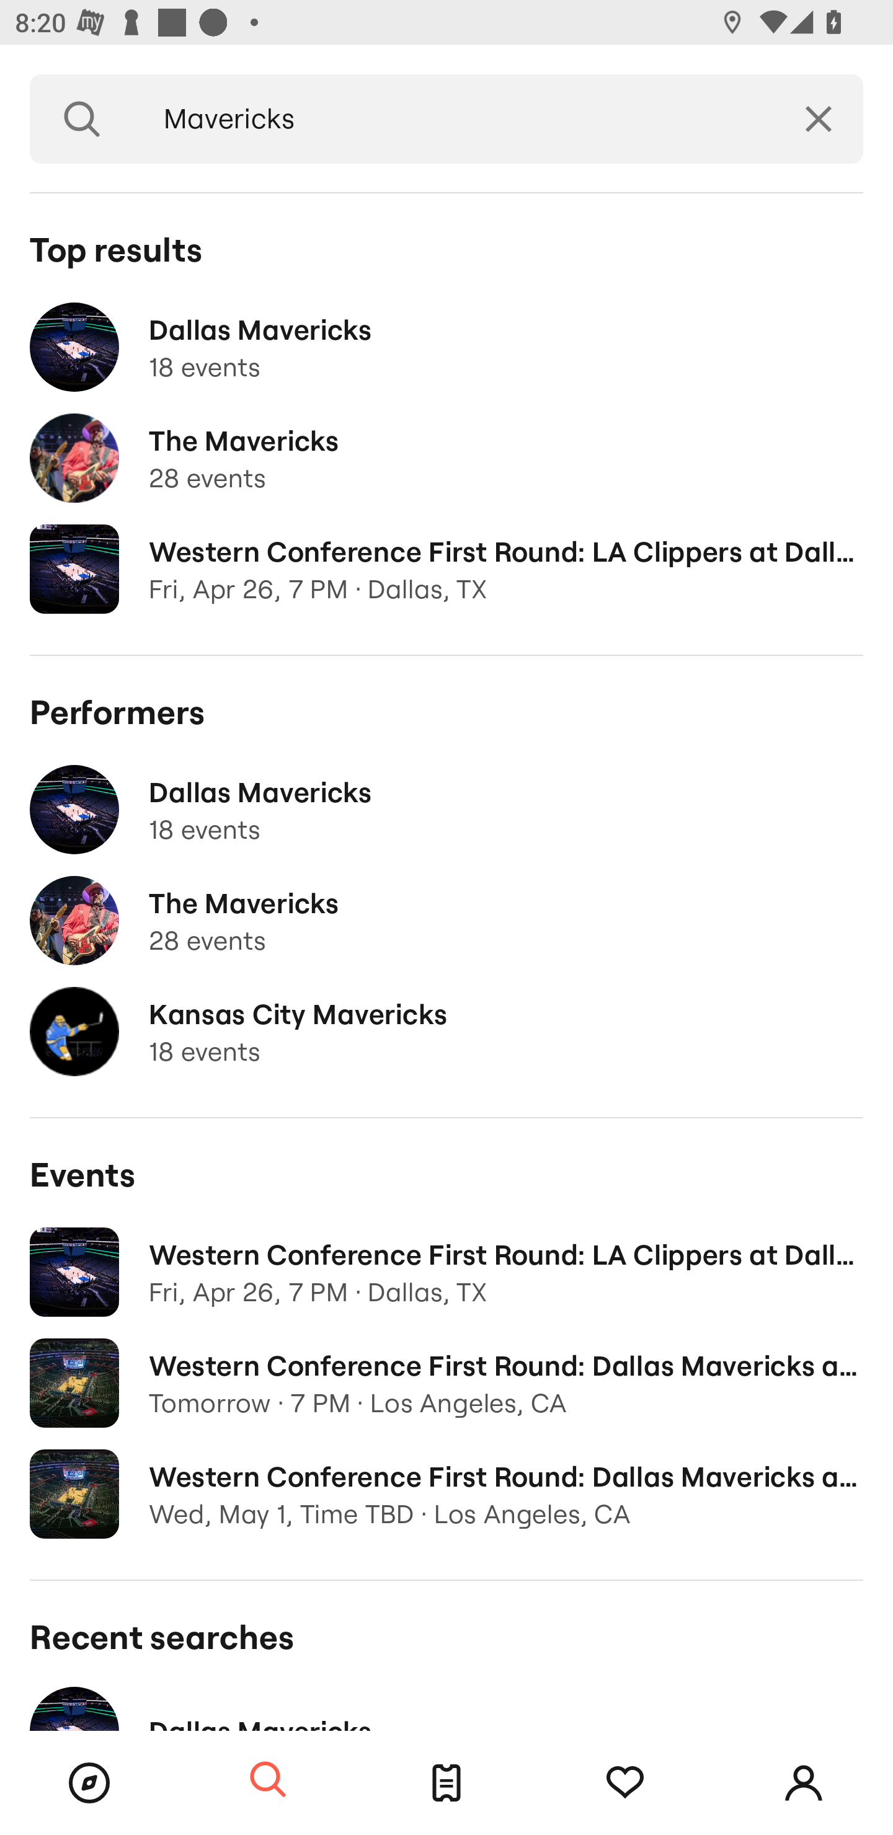 This screenshot has height=1835, width=893. Describe the element at coordinates (446, 1032) in the screenshot. I see `Kansas City Mavericks 18 events` at that location.